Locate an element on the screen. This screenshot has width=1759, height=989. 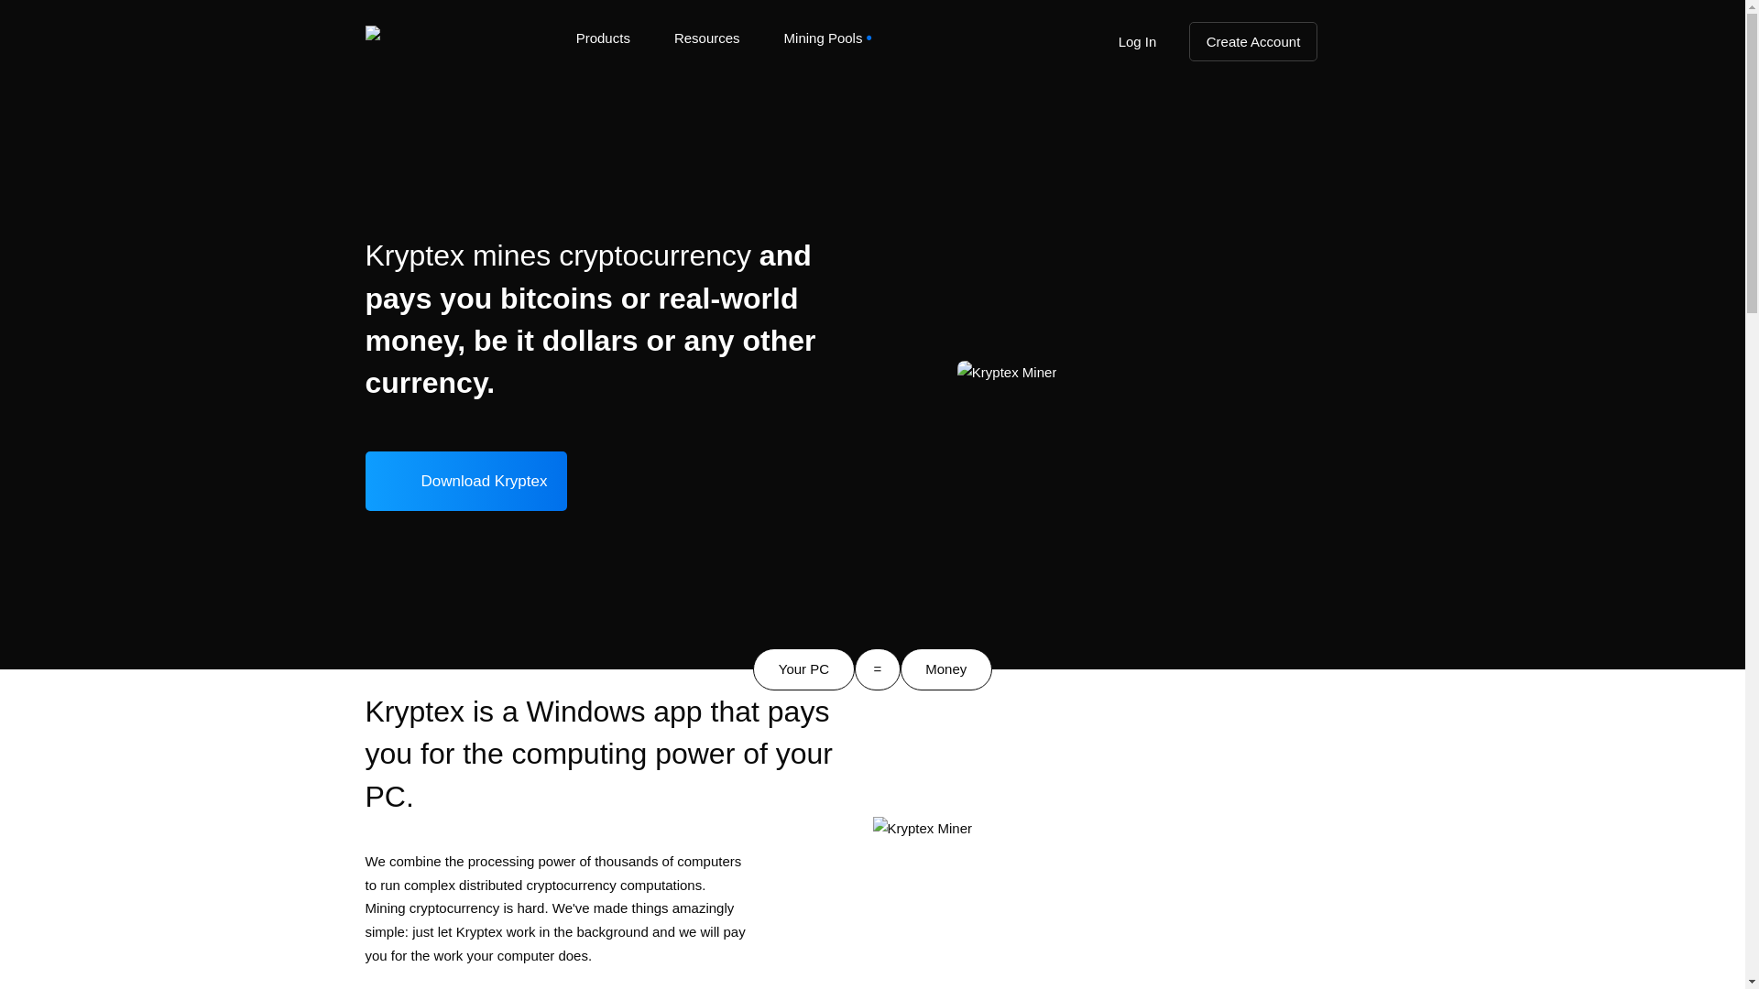
cs is located at coordinates (1312, 479).